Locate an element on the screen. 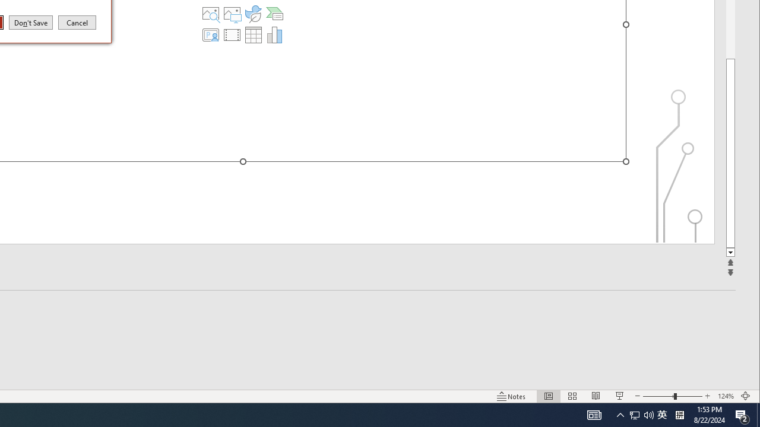 Image resolution: width=760 pixels, height=427 pixels. Notification Chevron is located at coordinates (620, 415).